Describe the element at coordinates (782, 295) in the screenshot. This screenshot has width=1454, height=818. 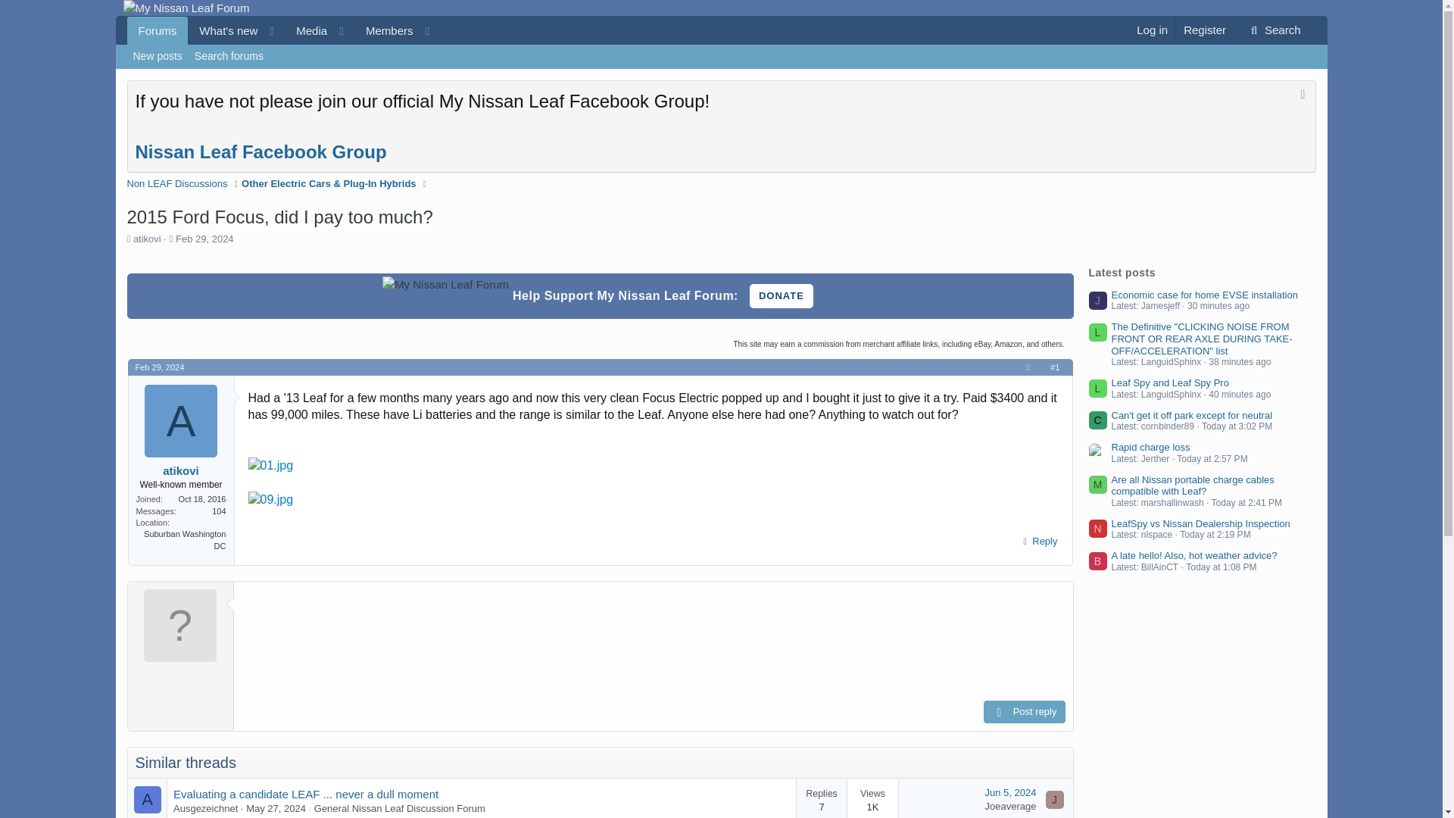
I see `PayPal - The safer, easier way to pay online!` at that location.